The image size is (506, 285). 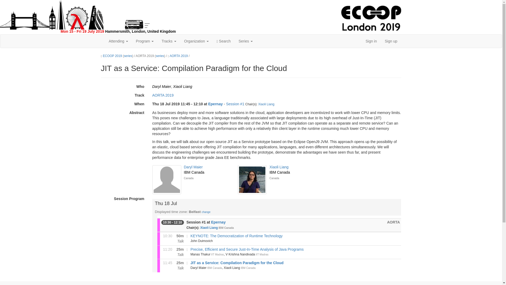 What do you see at coordinates (145, 41) in the screenshot?
I see `Program` at bounding box center [145, 41].